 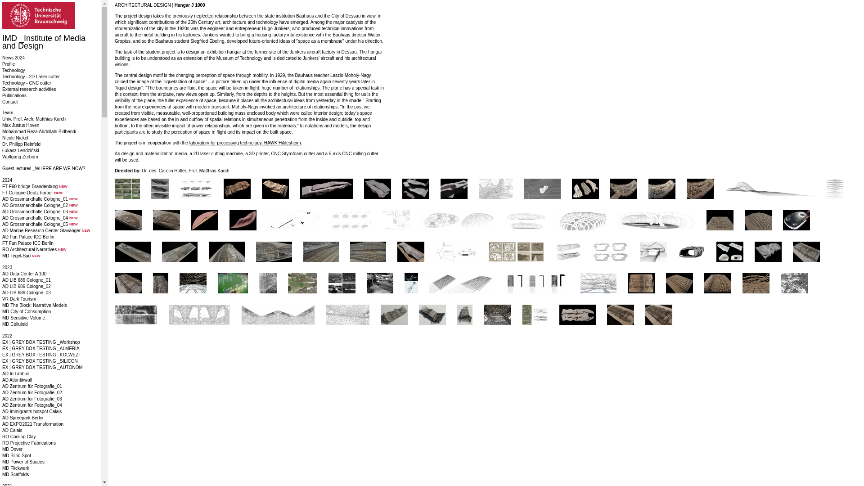 What do you see at coordinates (14, 95) in the screenshot?
I see `Publications` at bounding box center [14, 95].